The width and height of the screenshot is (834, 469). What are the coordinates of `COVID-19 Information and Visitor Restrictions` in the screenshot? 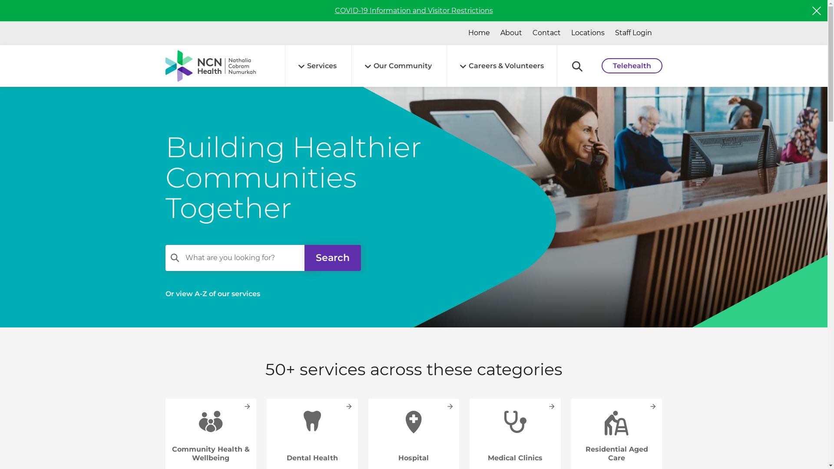 It's located at (414, 10).